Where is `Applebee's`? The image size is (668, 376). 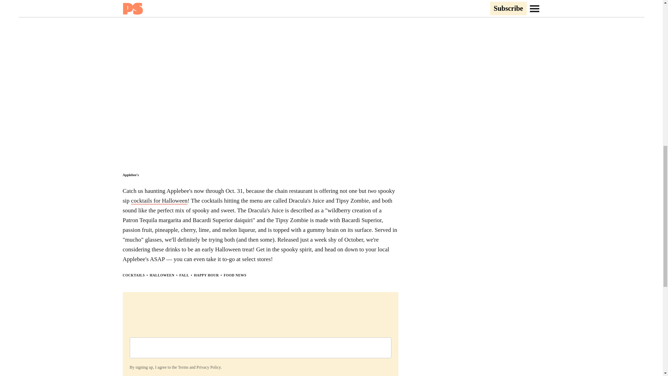 Applebee's is located at coordinates (130, 175).